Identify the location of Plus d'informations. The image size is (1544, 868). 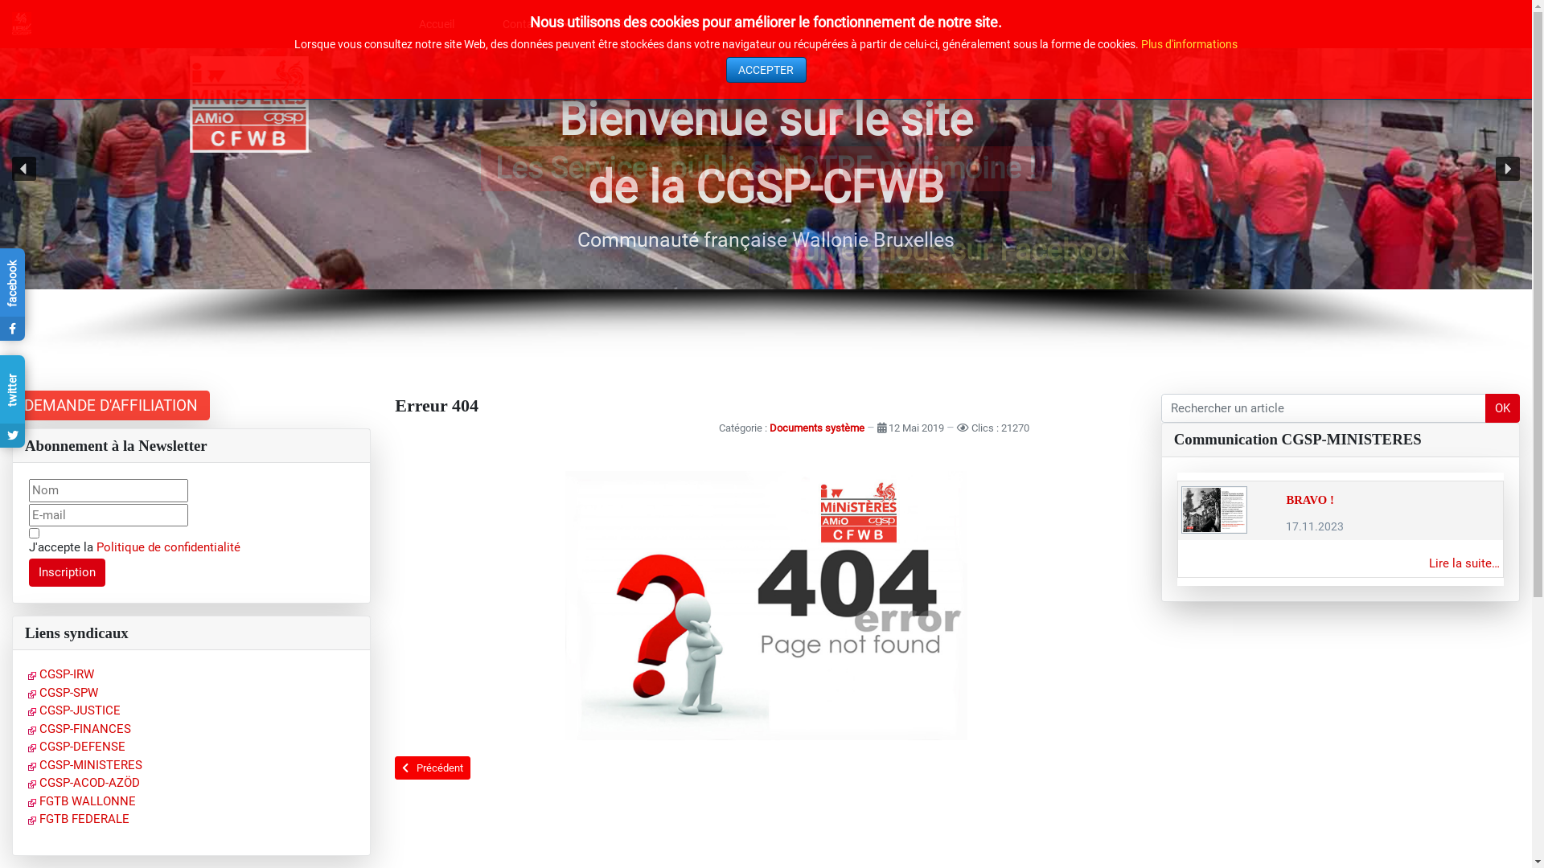
(1189, 44).